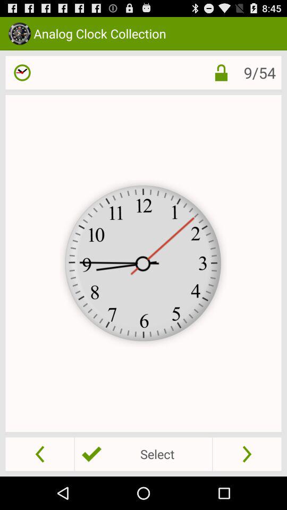 This screenshot has height=510, width=287. Describe the element at coordinates (213, 72) in the screenshot. I see `lock setting` at that location.